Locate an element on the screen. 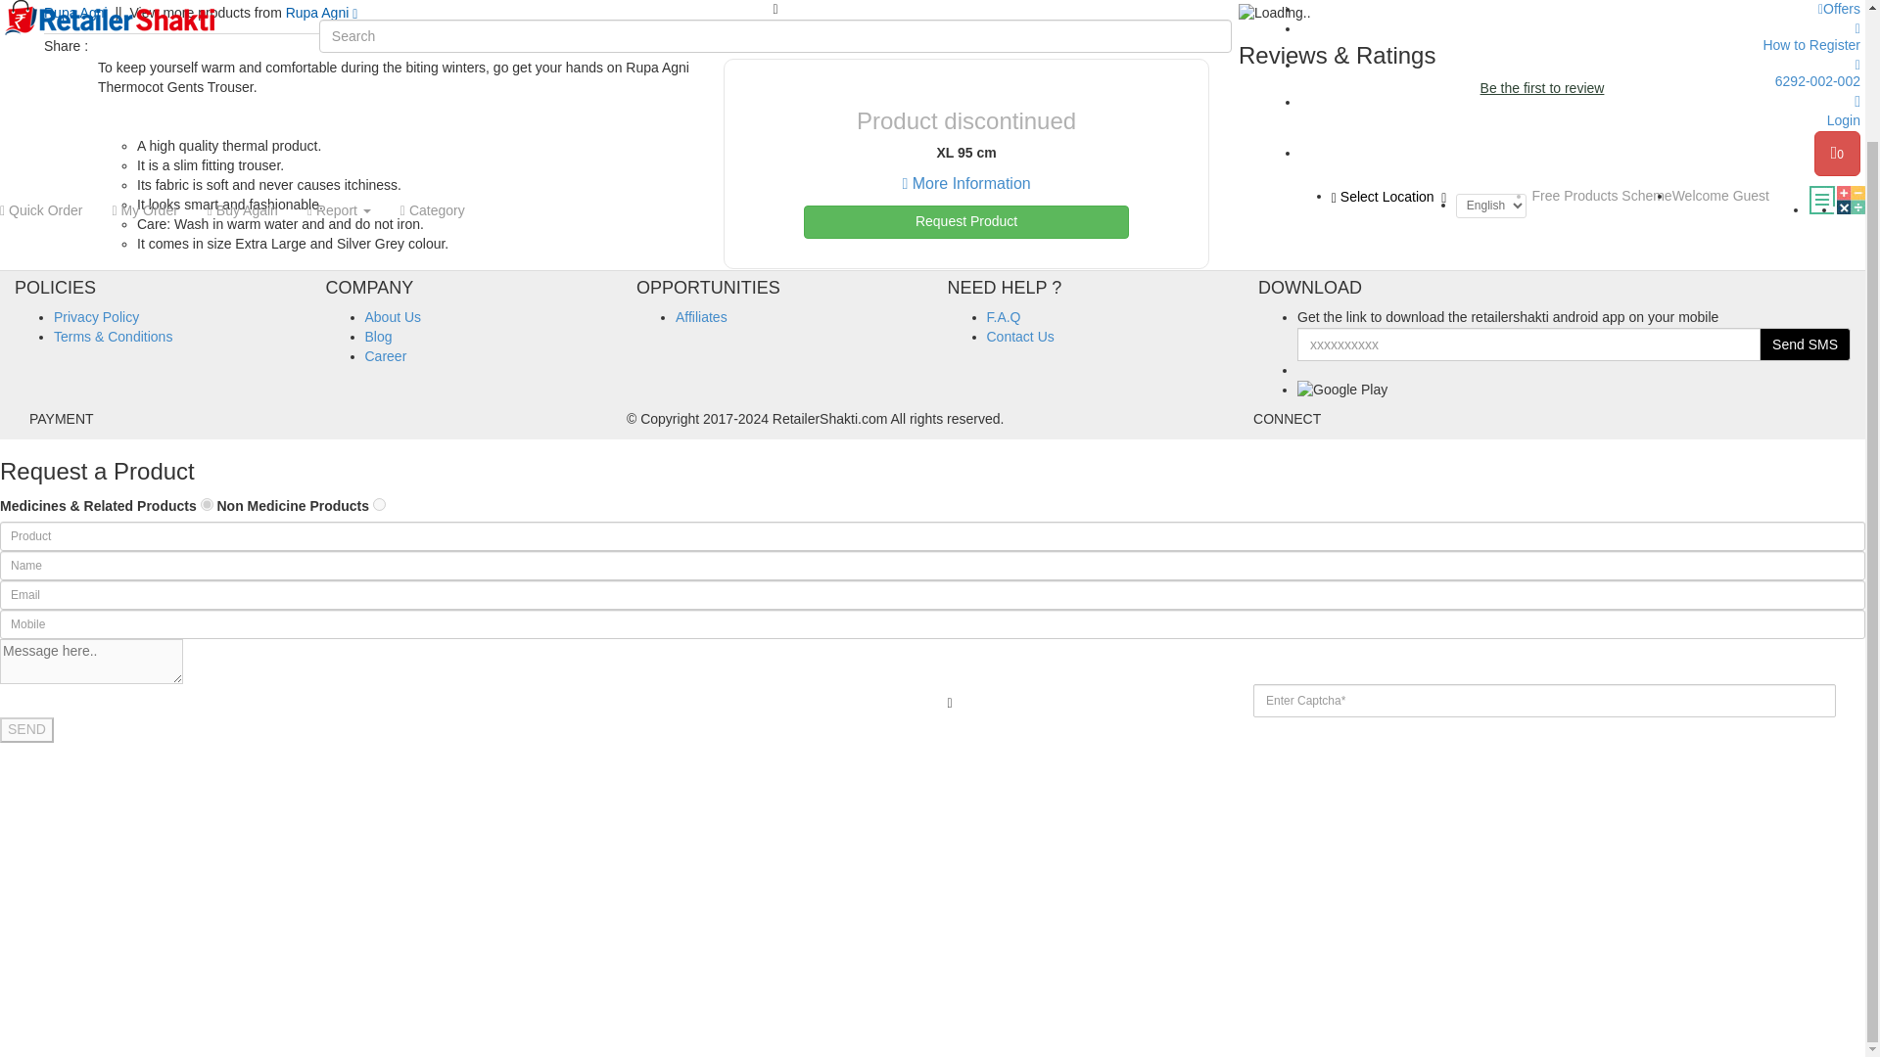 This screenshot has height=1057, width=1880. 0 is located at coordinates (1837, 14).